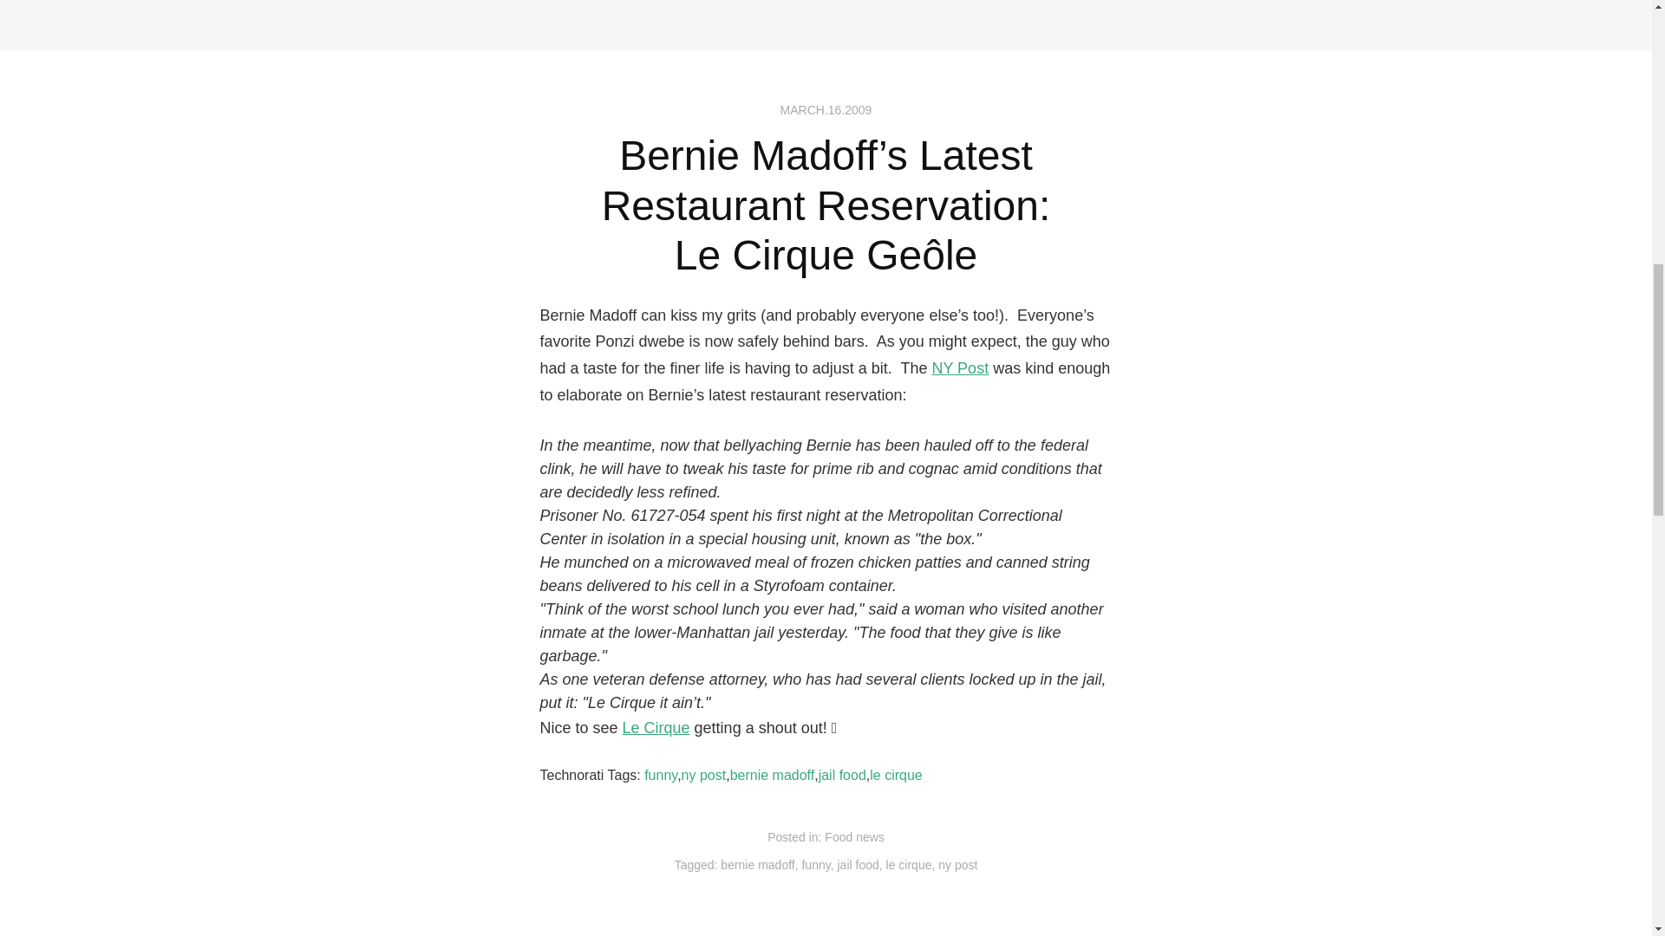 The image size is (1665, 936). I want to click on le cirque, so click(909, 865).